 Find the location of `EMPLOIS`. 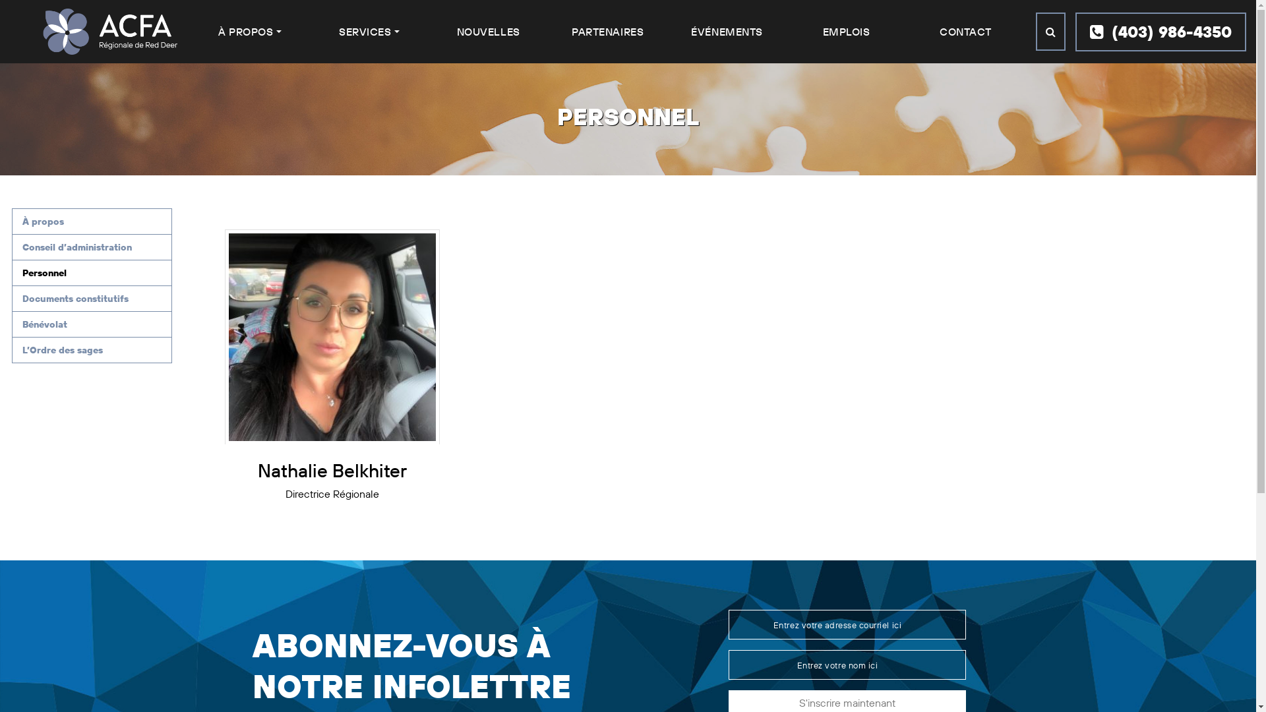

EMPLOIS is located at coordinates (847, 32).